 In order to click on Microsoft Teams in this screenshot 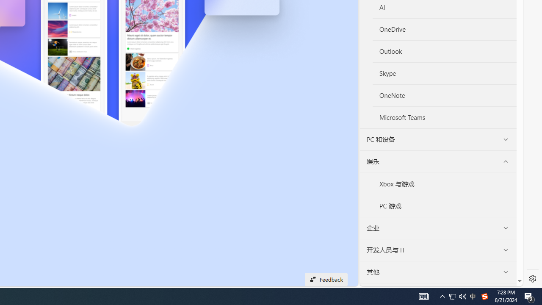, I will do `click(445, 117)`.